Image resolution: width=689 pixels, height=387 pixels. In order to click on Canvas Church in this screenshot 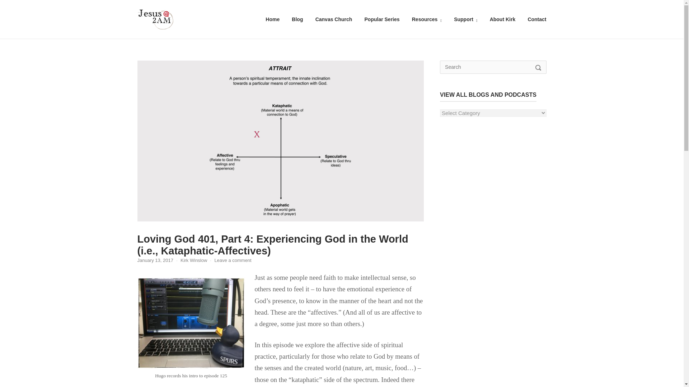, I will do `click(334, 19)`.